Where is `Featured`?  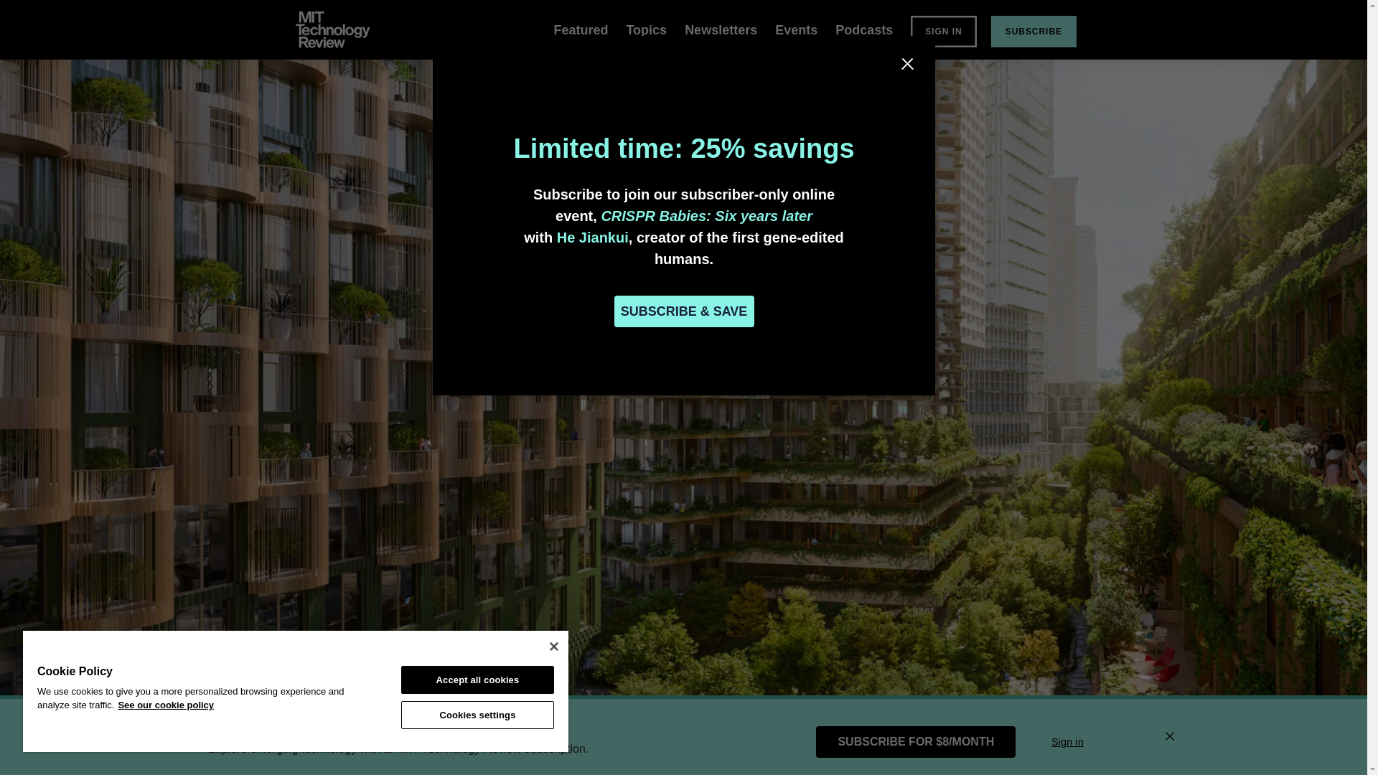
Featured is located at coordinates (580, 30).